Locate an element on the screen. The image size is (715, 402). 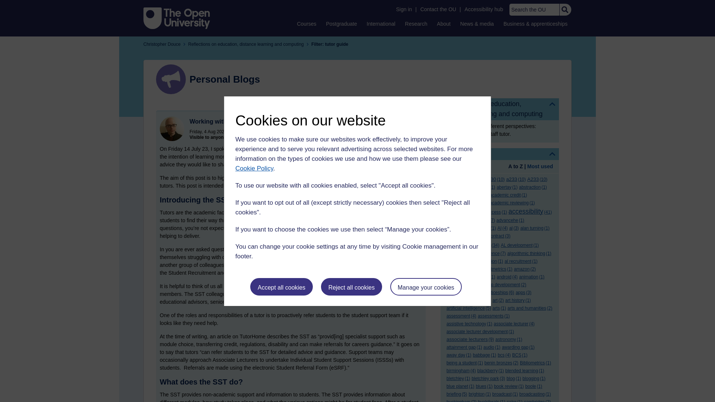
Accept all cookies is located at coordinates (282, 287).